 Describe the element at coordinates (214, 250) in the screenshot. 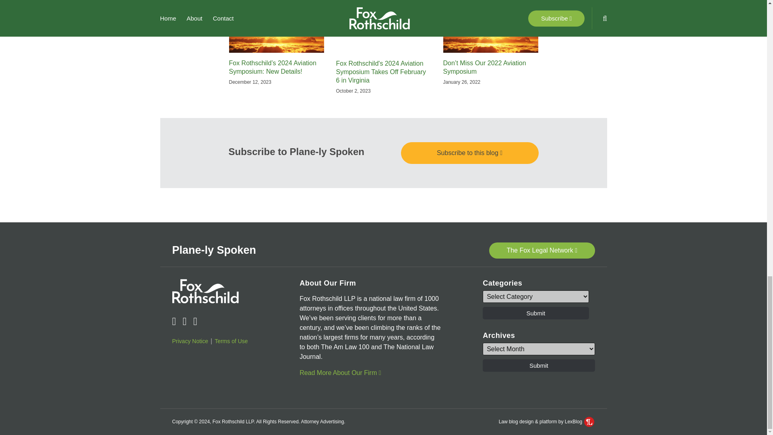

I see `Plane-ly Spoken` at that location.